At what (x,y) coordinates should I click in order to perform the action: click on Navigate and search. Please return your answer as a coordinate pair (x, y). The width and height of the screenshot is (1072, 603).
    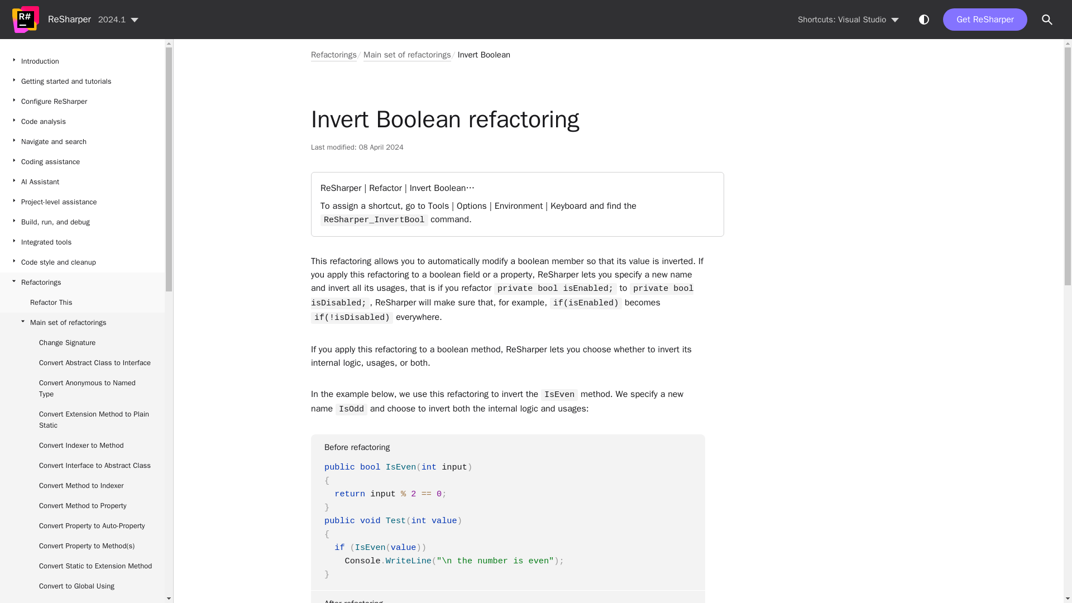
    Looking at the image, I should click on (83, 142).